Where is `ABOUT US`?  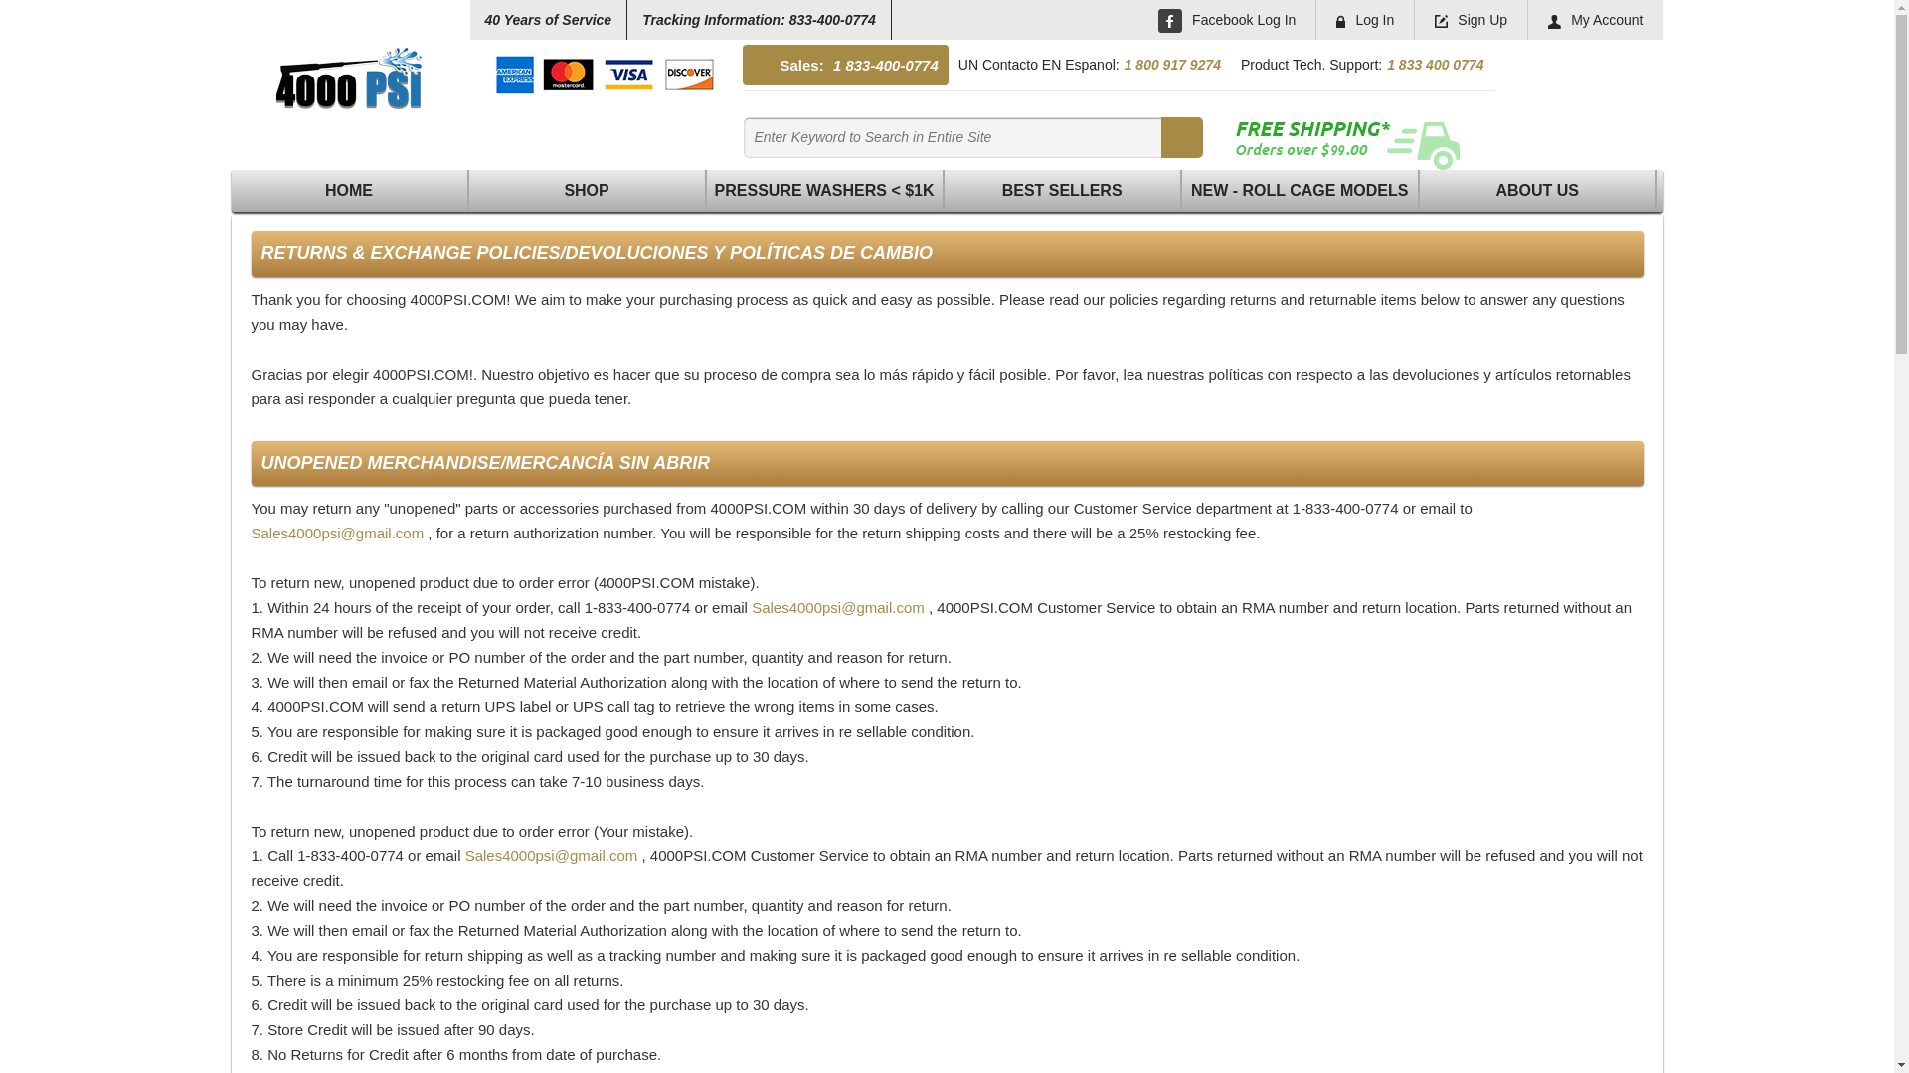 ABOUT US is located at coordinates (1539, 191).